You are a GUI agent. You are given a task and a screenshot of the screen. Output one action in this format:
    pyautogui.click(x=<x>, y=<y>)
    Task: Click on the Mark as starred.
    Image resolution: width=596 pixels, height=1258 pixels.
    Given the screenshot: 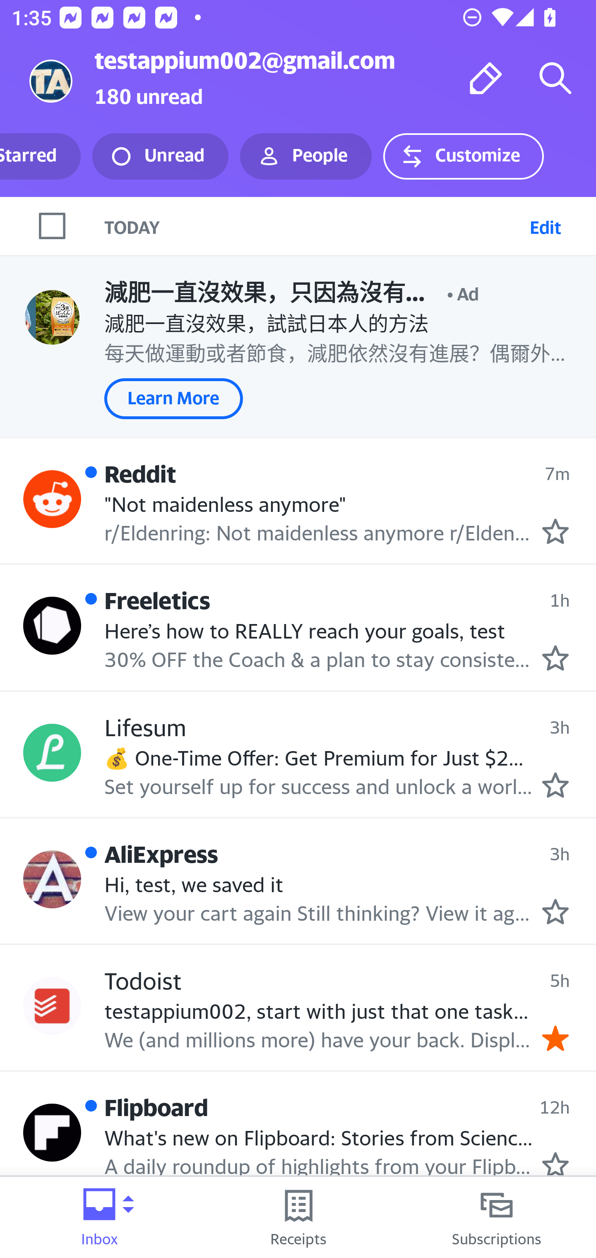 What is the action you would take?
    pyautogui.click(x=555, y=1164)
    